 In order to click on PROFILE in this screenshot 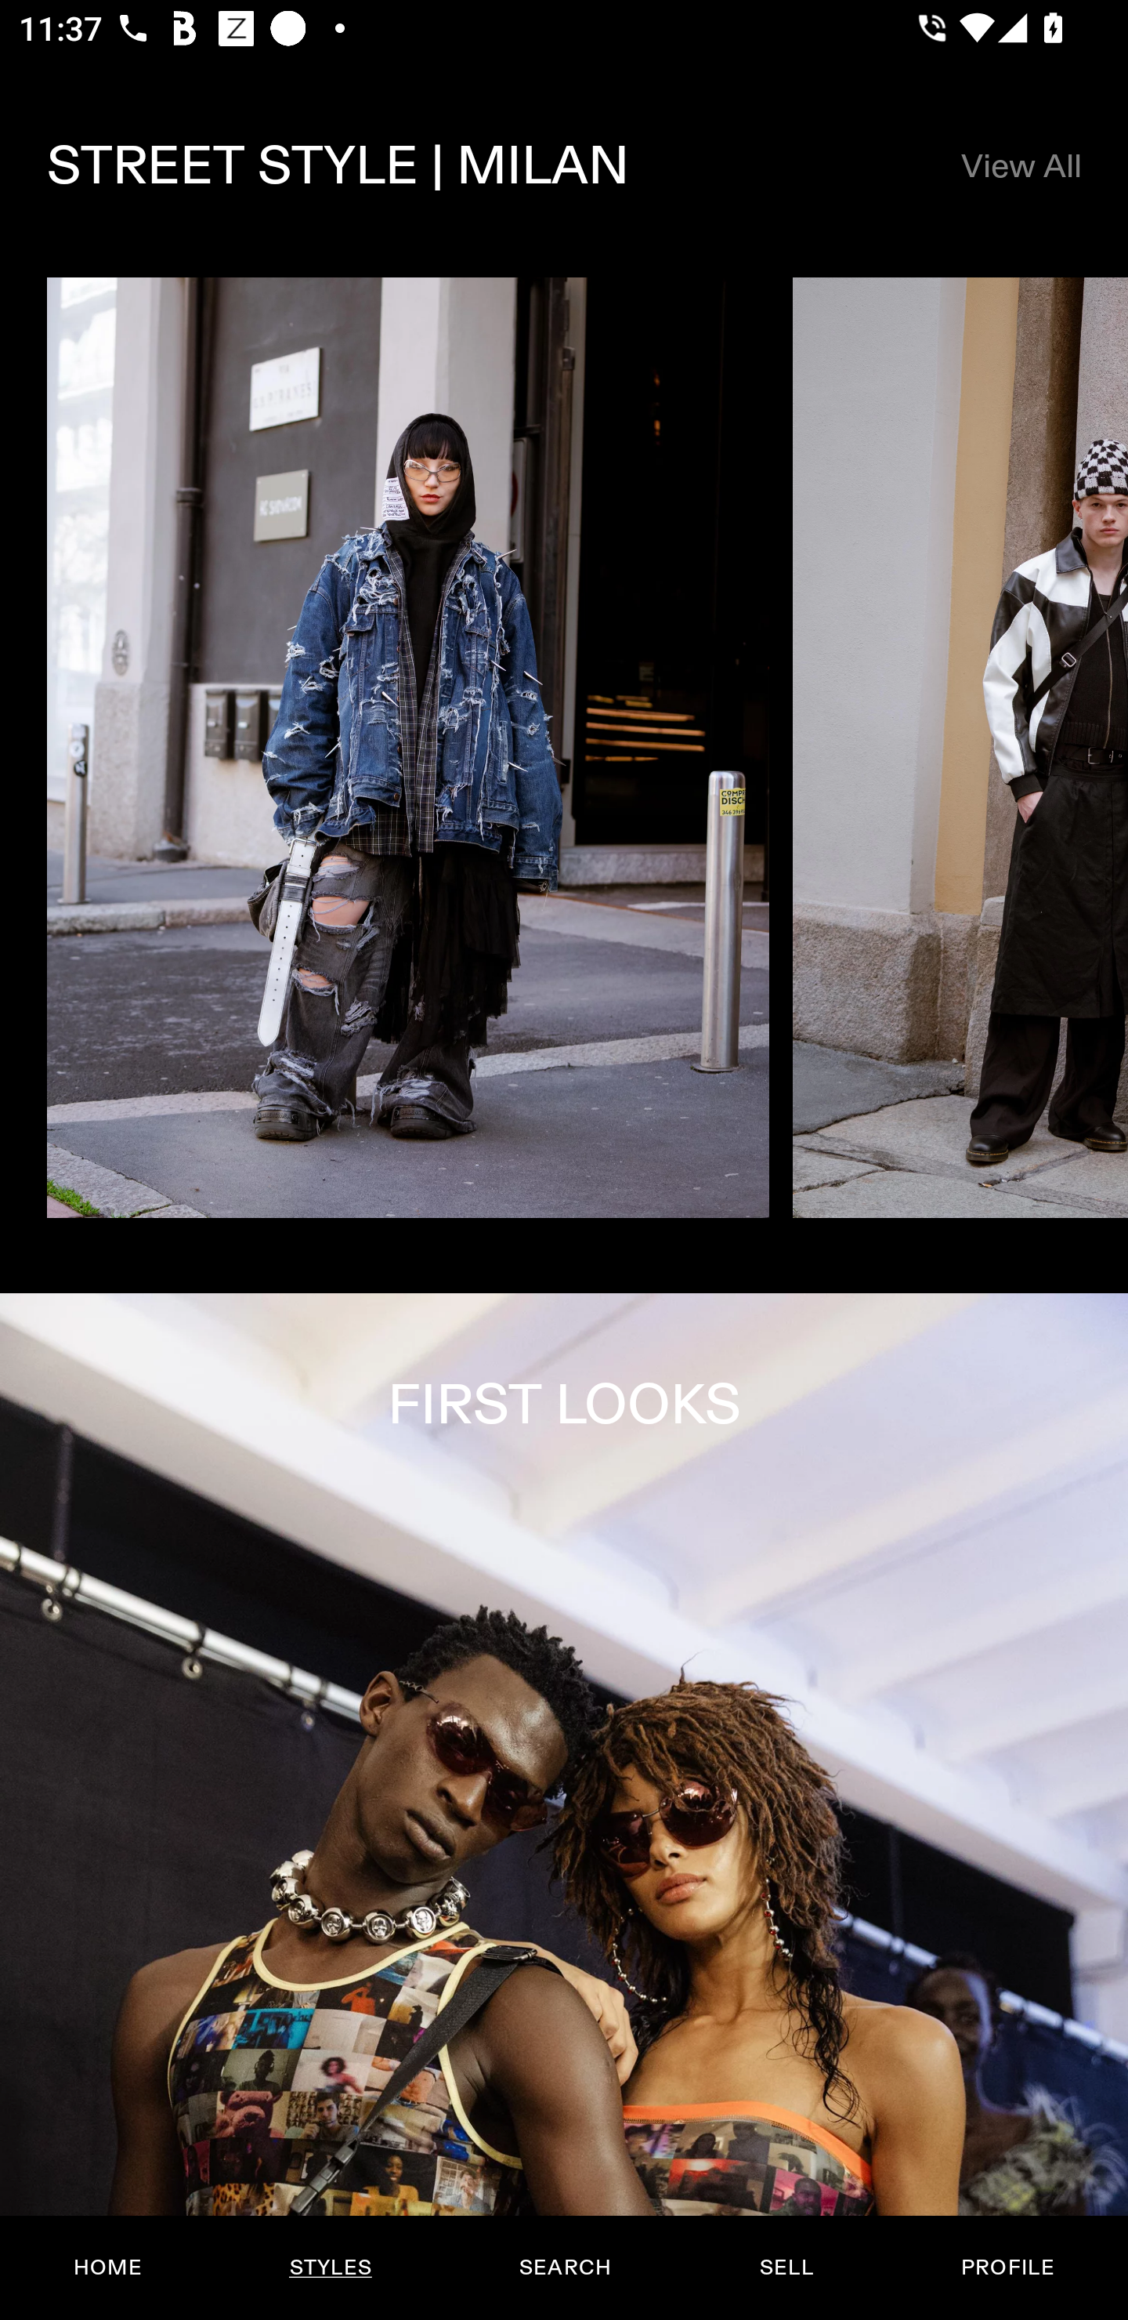, I will do `click(1007, 2267)`.